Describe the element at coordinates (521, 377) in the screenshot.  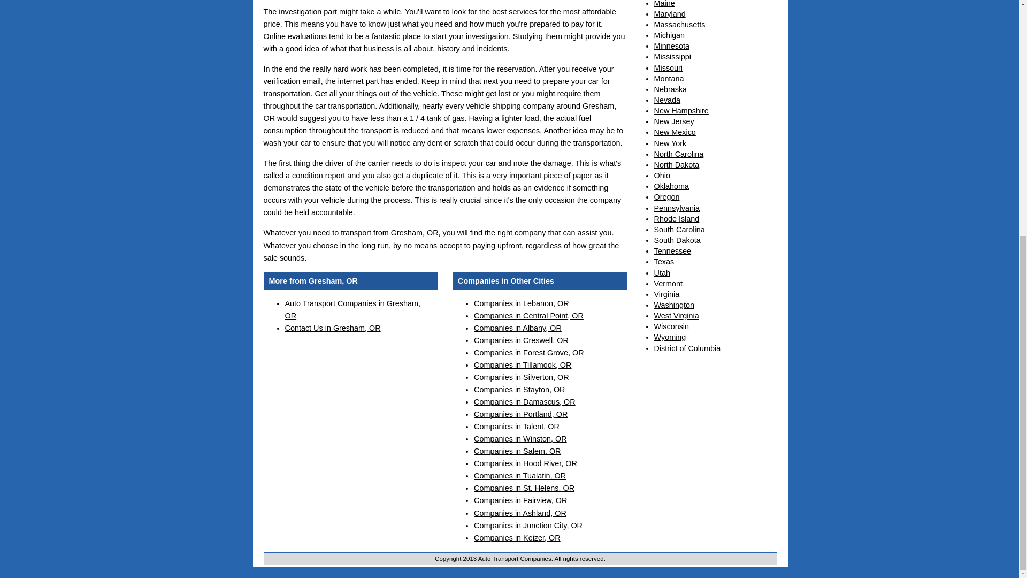
I see `Companies in Silverton, OR` at that location.